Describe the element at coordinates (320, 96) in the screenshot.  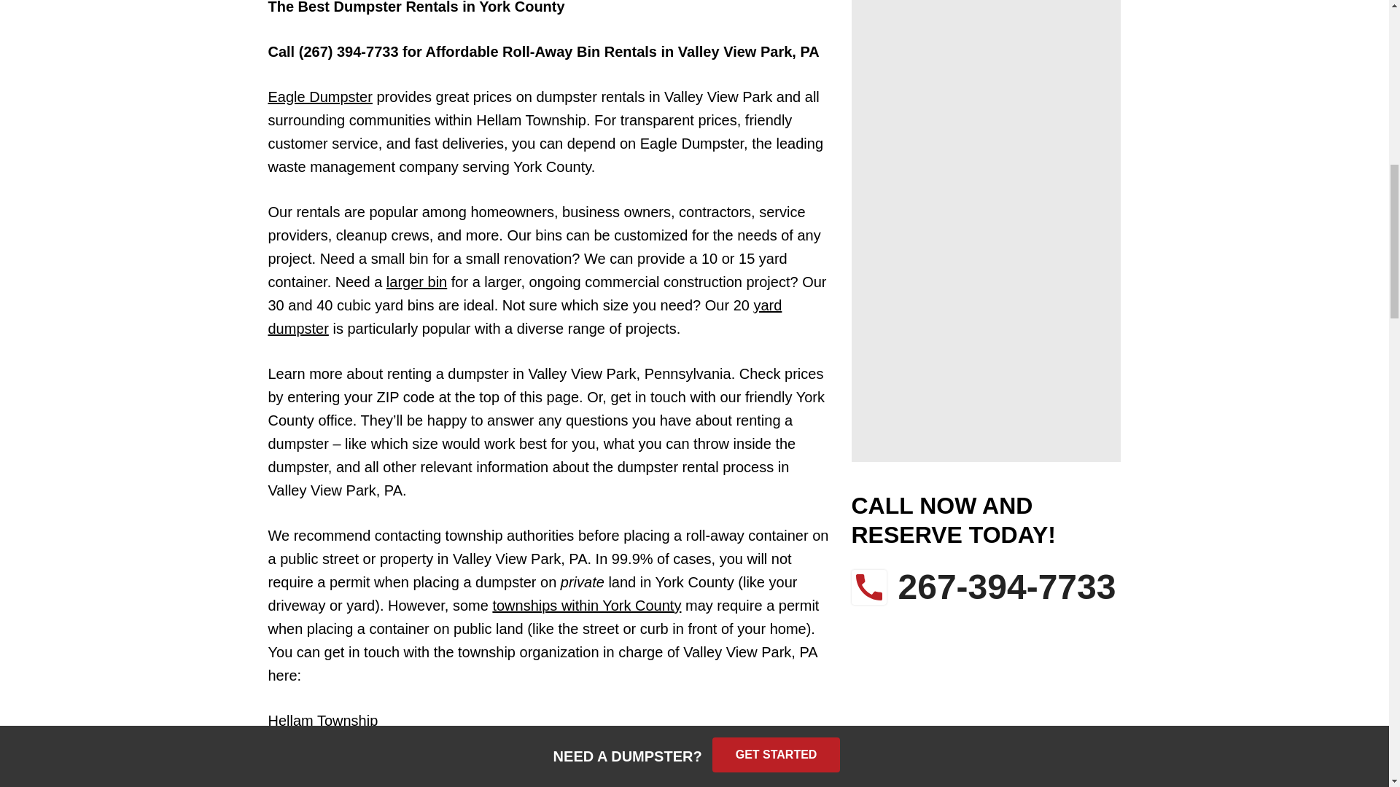
I see `Eagle Dumpster` at that location.